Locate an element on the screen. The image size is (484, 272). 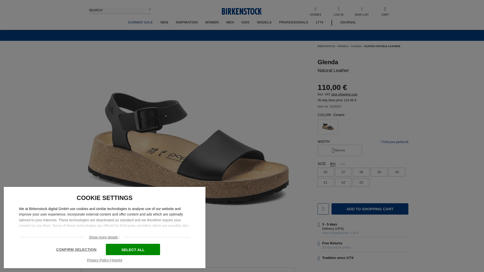
LOG IN is located at coordinates (338, 11).